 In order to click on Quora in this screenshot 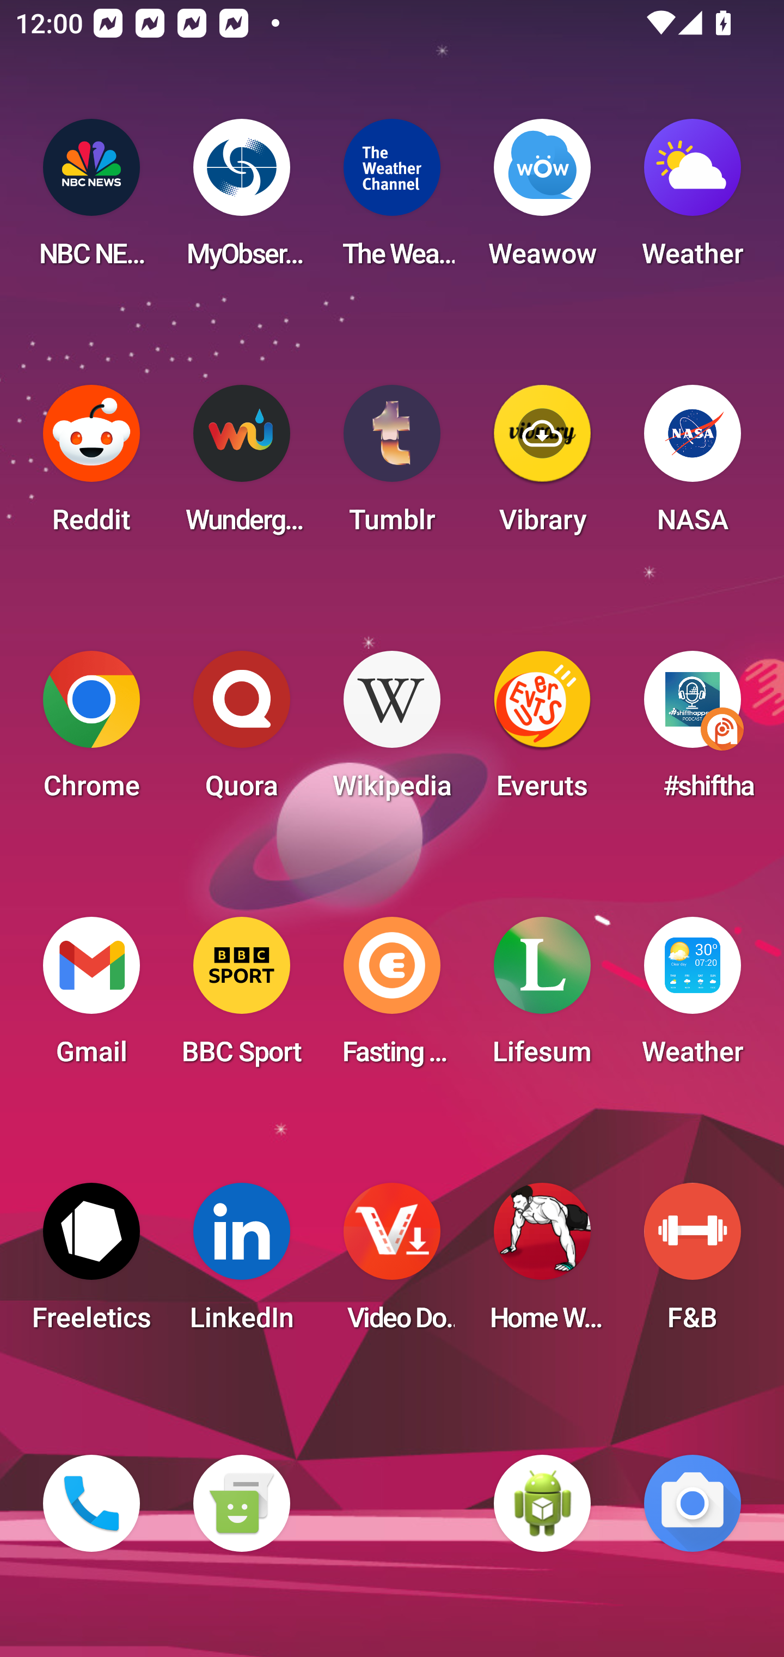, I will do `click(241, 731)`.